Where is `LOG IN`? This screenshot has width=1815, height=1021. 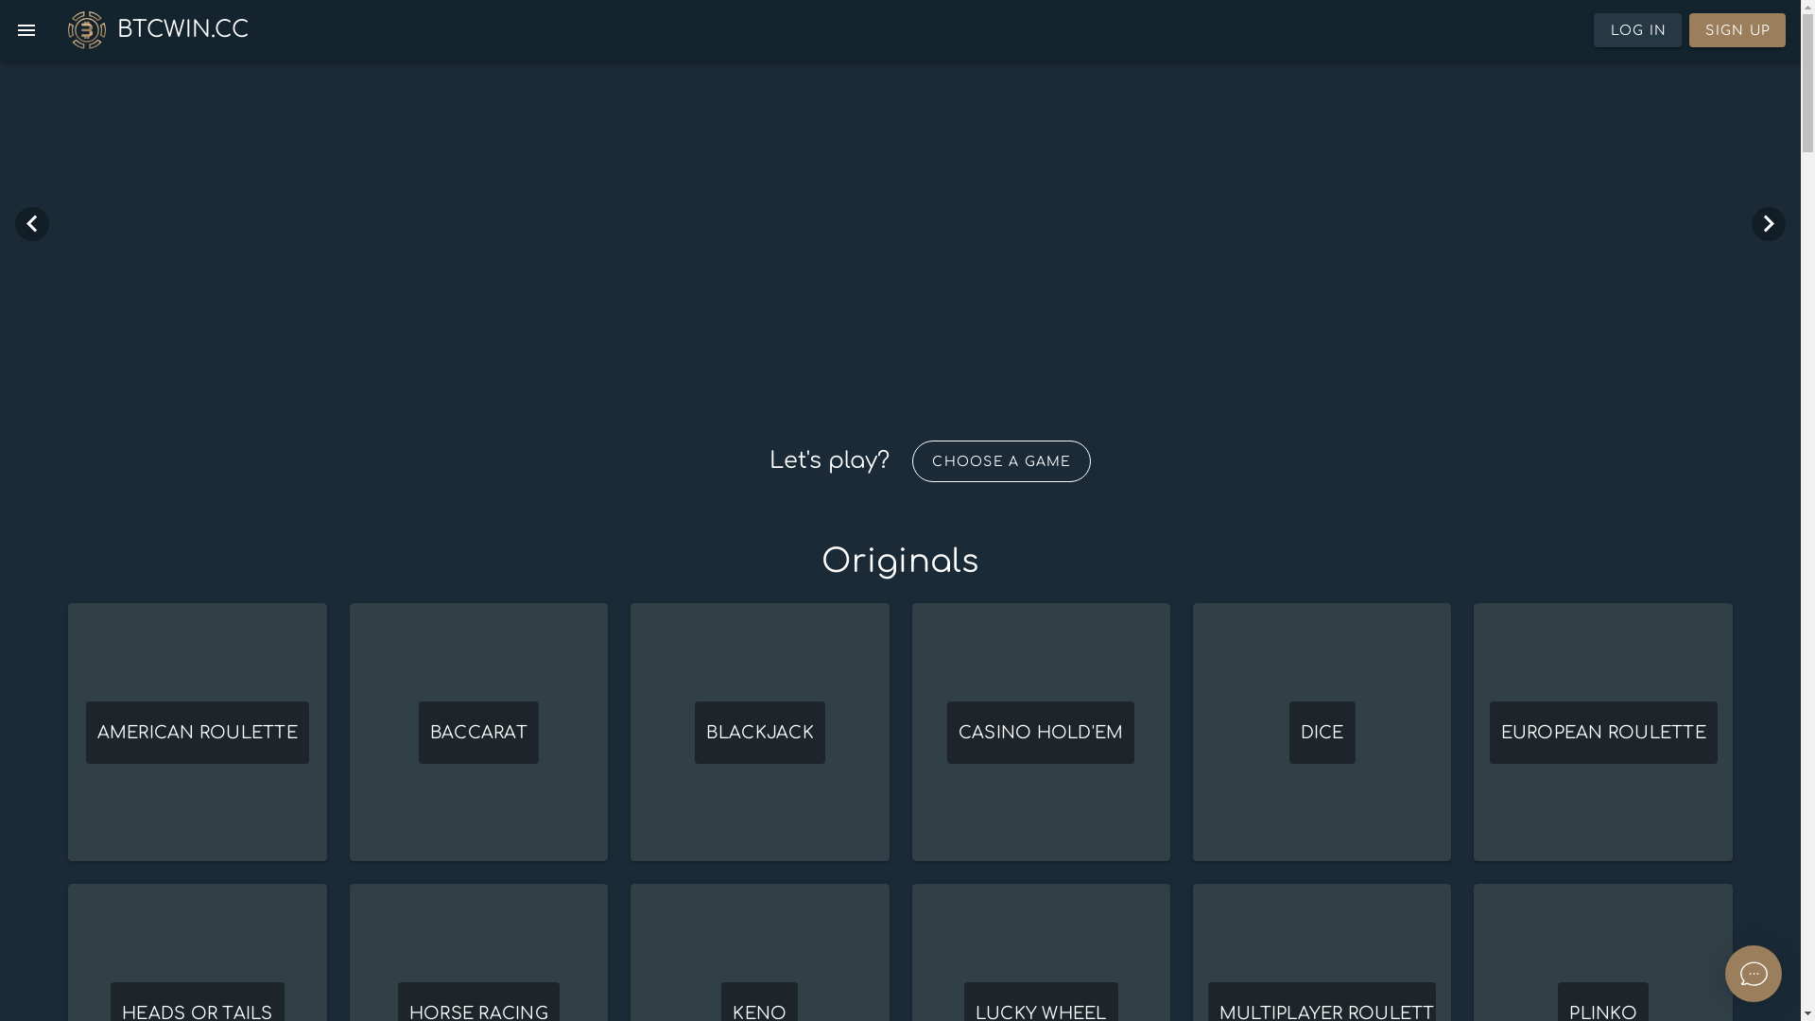 LOG IN is located at coordinates (1642, 30).